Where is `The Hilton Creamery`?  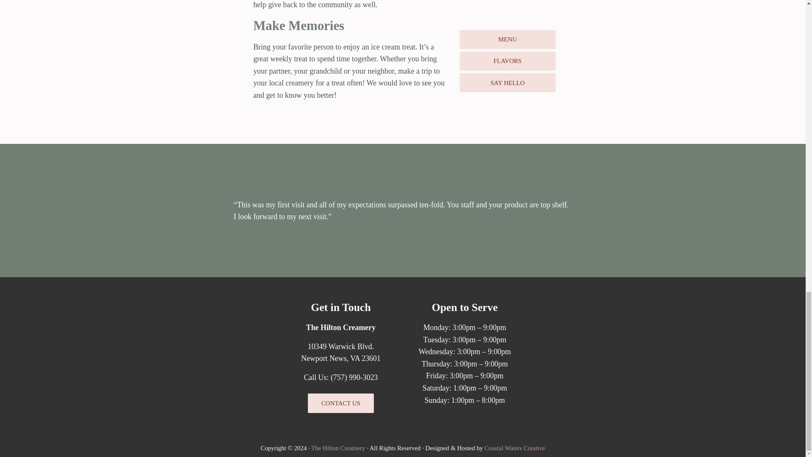
The Hilton Creamery is located at coordinates (337, 448).